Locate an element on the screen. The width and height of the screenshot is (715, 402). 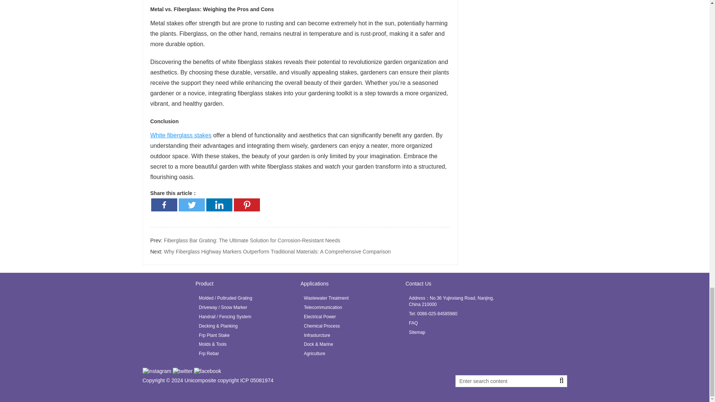
Facebook is located at coordinates (164, 205).